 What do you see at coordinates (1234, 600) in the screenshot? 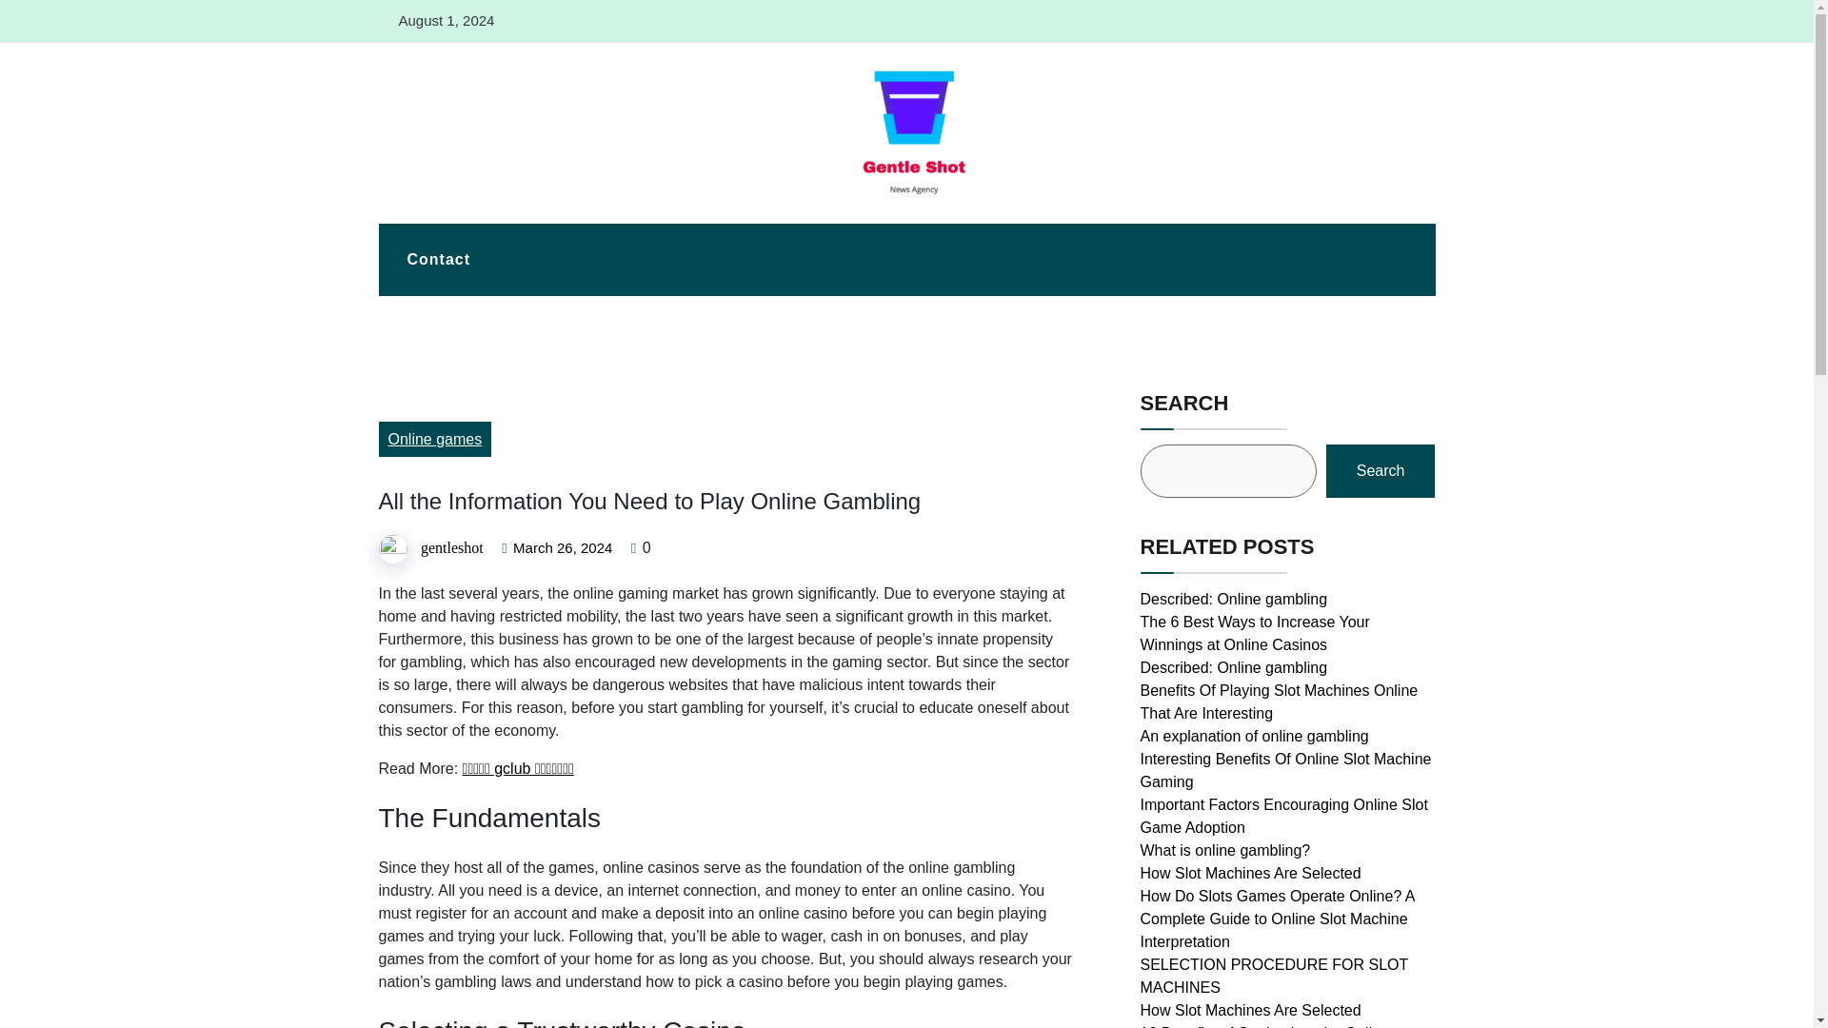
I see `Described: Online gambling` at bounding box center [1234, 600].